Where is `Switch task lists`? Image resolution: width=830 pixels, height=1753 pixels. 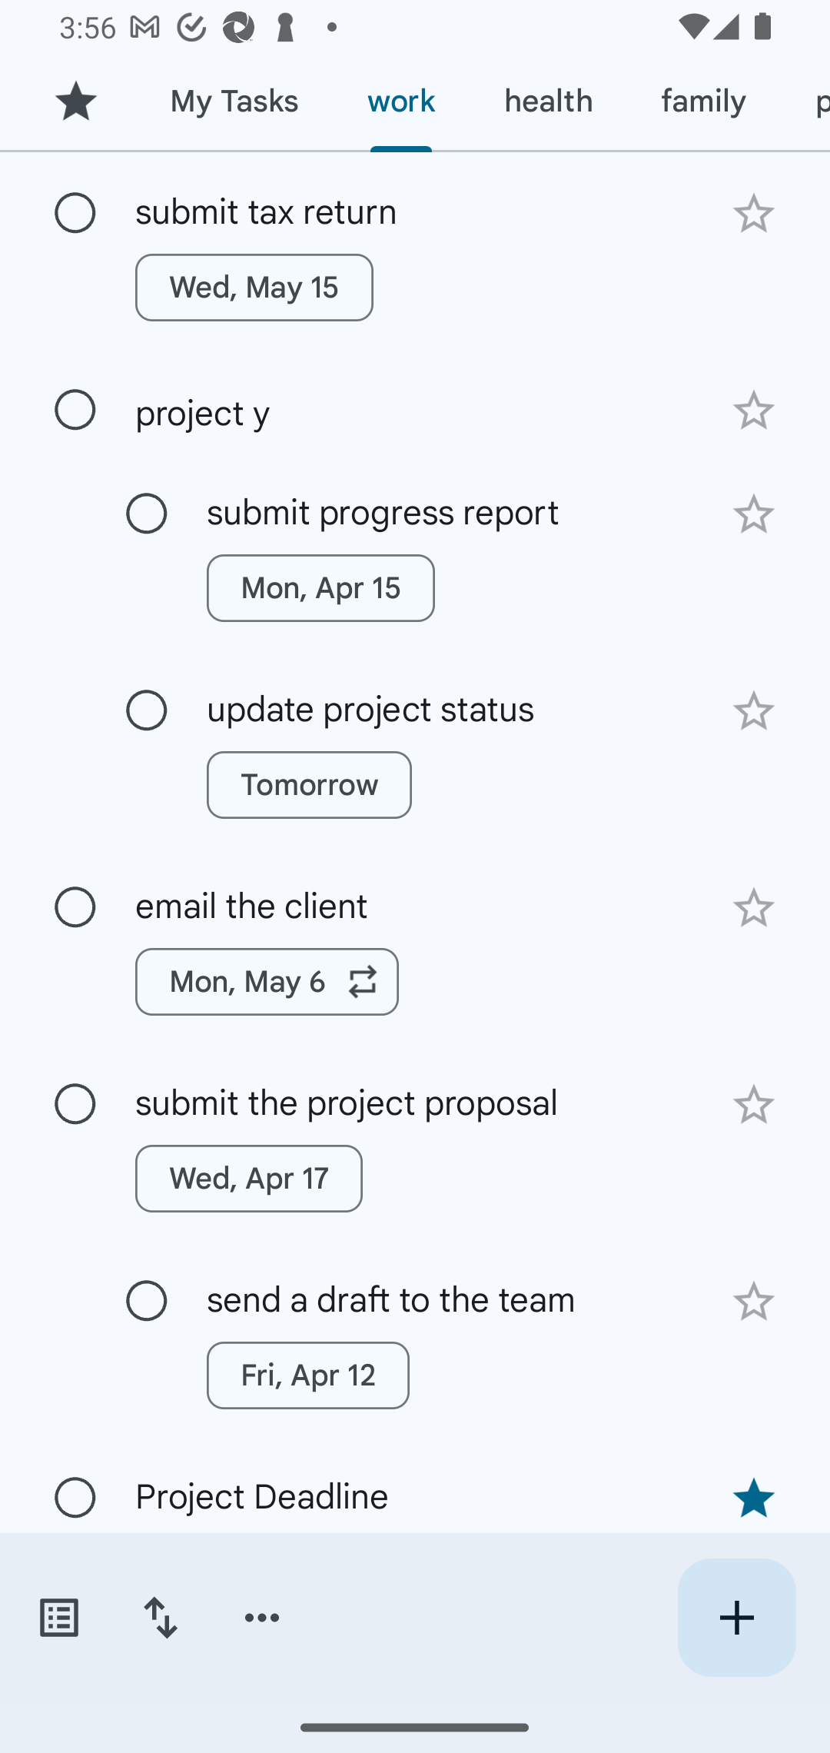
Switch task lists is located at coordinates (58, 1618).